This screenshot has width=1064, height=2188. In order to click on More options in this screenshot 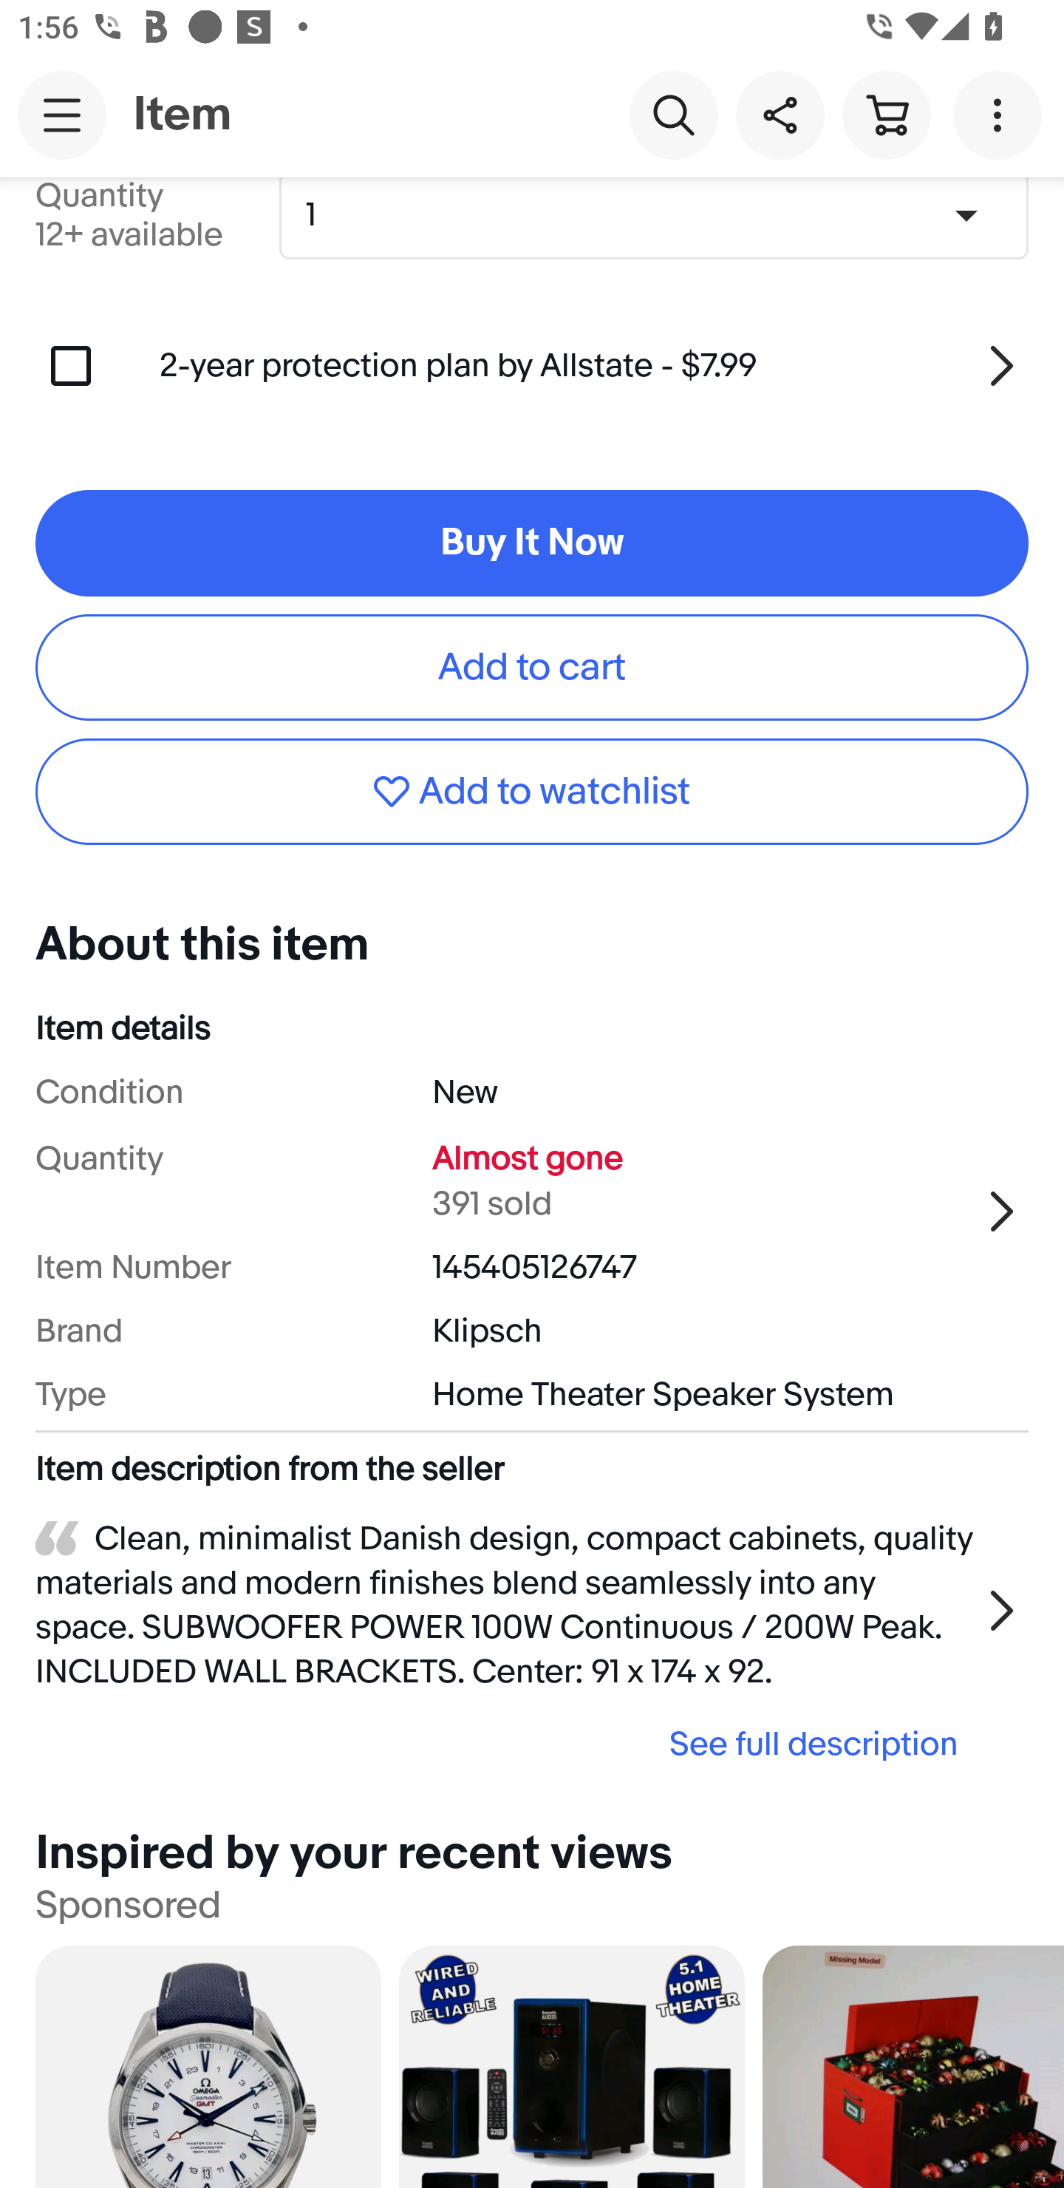, I will do `click(1002, 114)`.